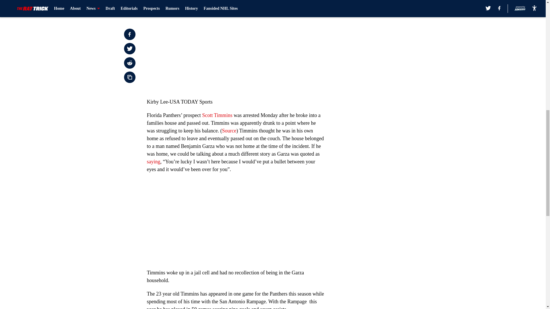 The height and width of the screenshot is (309, 550). What do you see at coordinates (396, 32) in the screenshot?
I see `3rd party ad content` at bounding box center [396, 32].